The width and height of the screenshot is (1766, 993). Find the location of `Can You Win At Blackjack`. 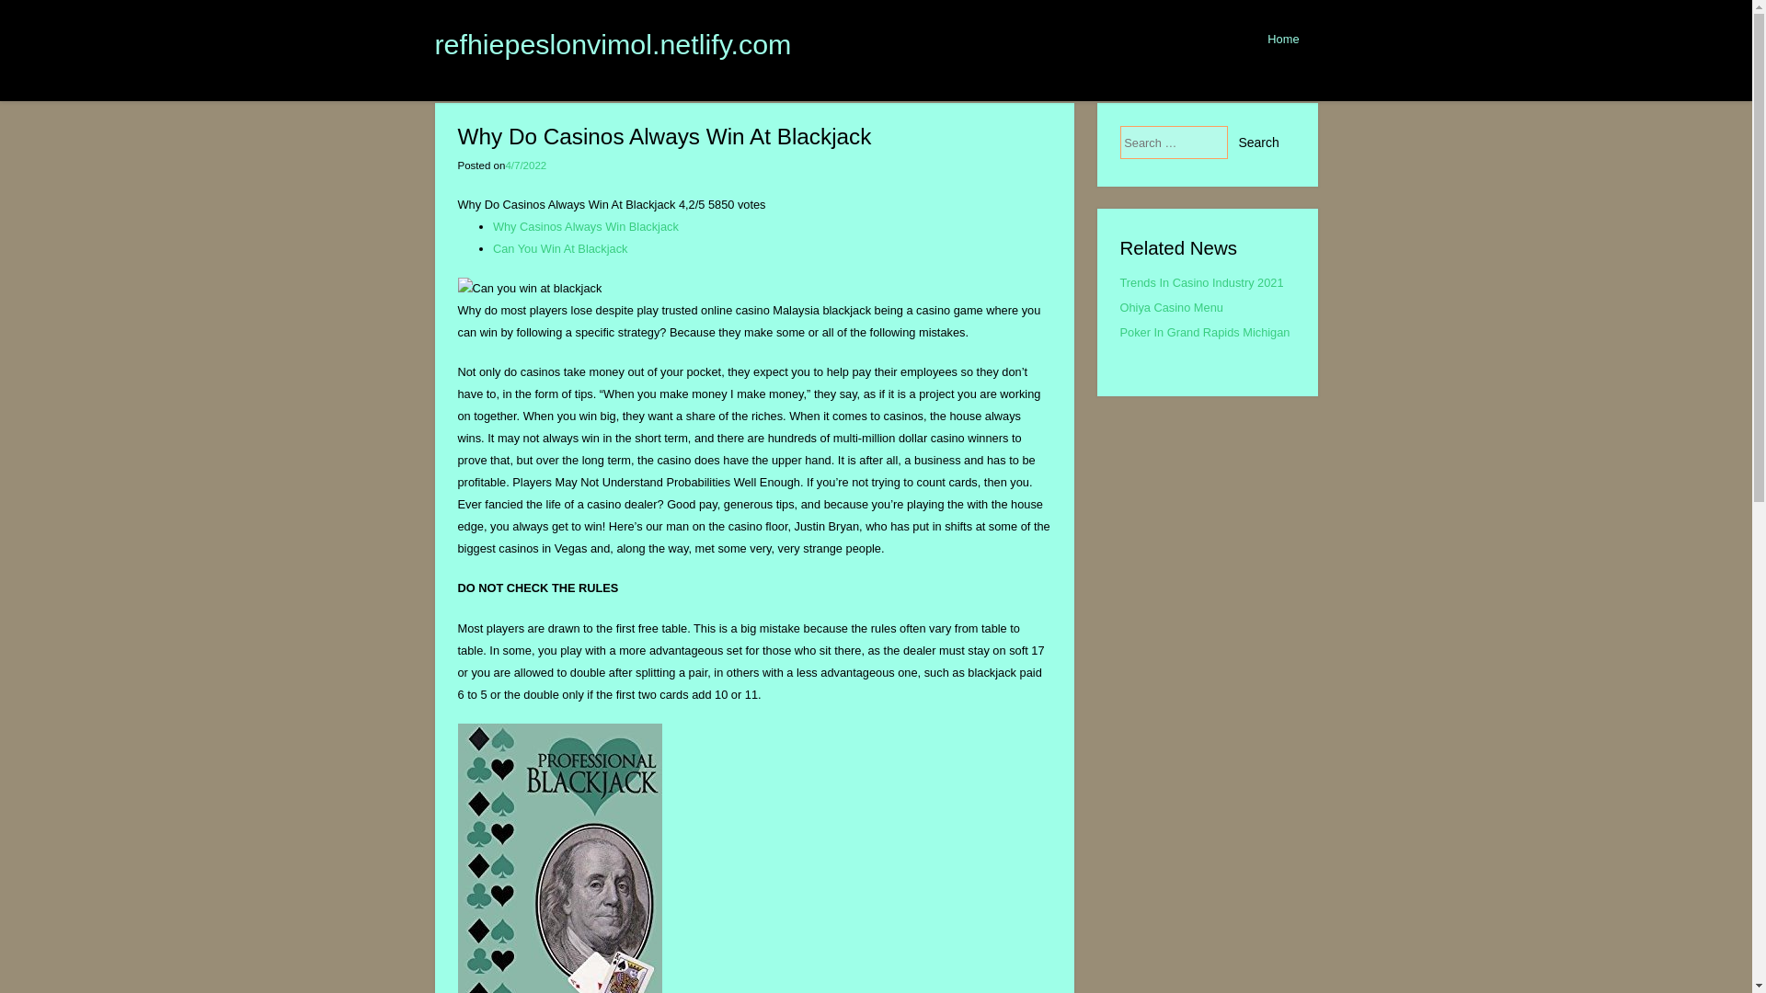

Can You Win At Blackjack is located at coordinates (560, 248).